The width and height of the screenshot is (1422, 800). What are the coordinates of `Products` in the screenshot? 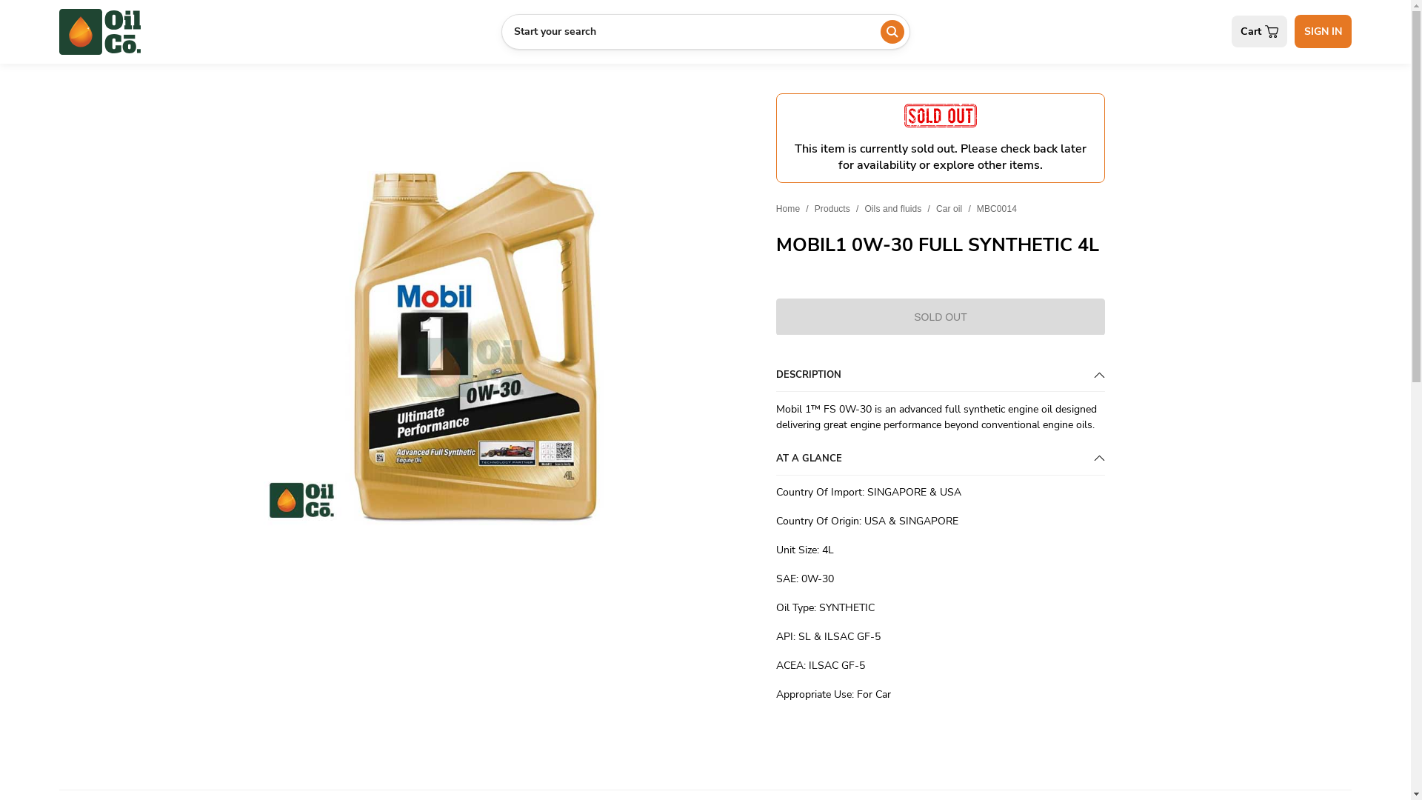 It's located at (832, 208).